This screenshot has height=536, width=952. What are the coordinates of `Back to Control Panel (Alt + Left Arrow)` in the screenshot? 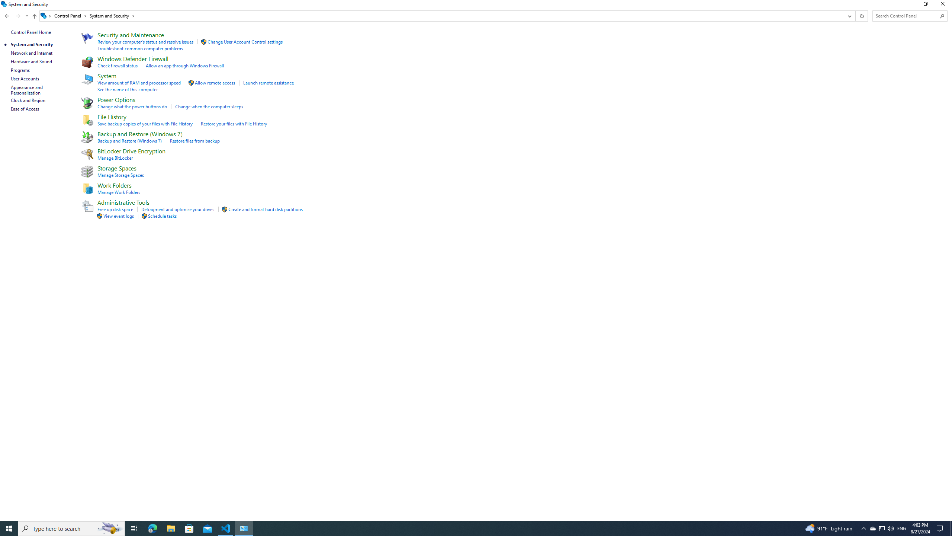 It's located at (7, 16).